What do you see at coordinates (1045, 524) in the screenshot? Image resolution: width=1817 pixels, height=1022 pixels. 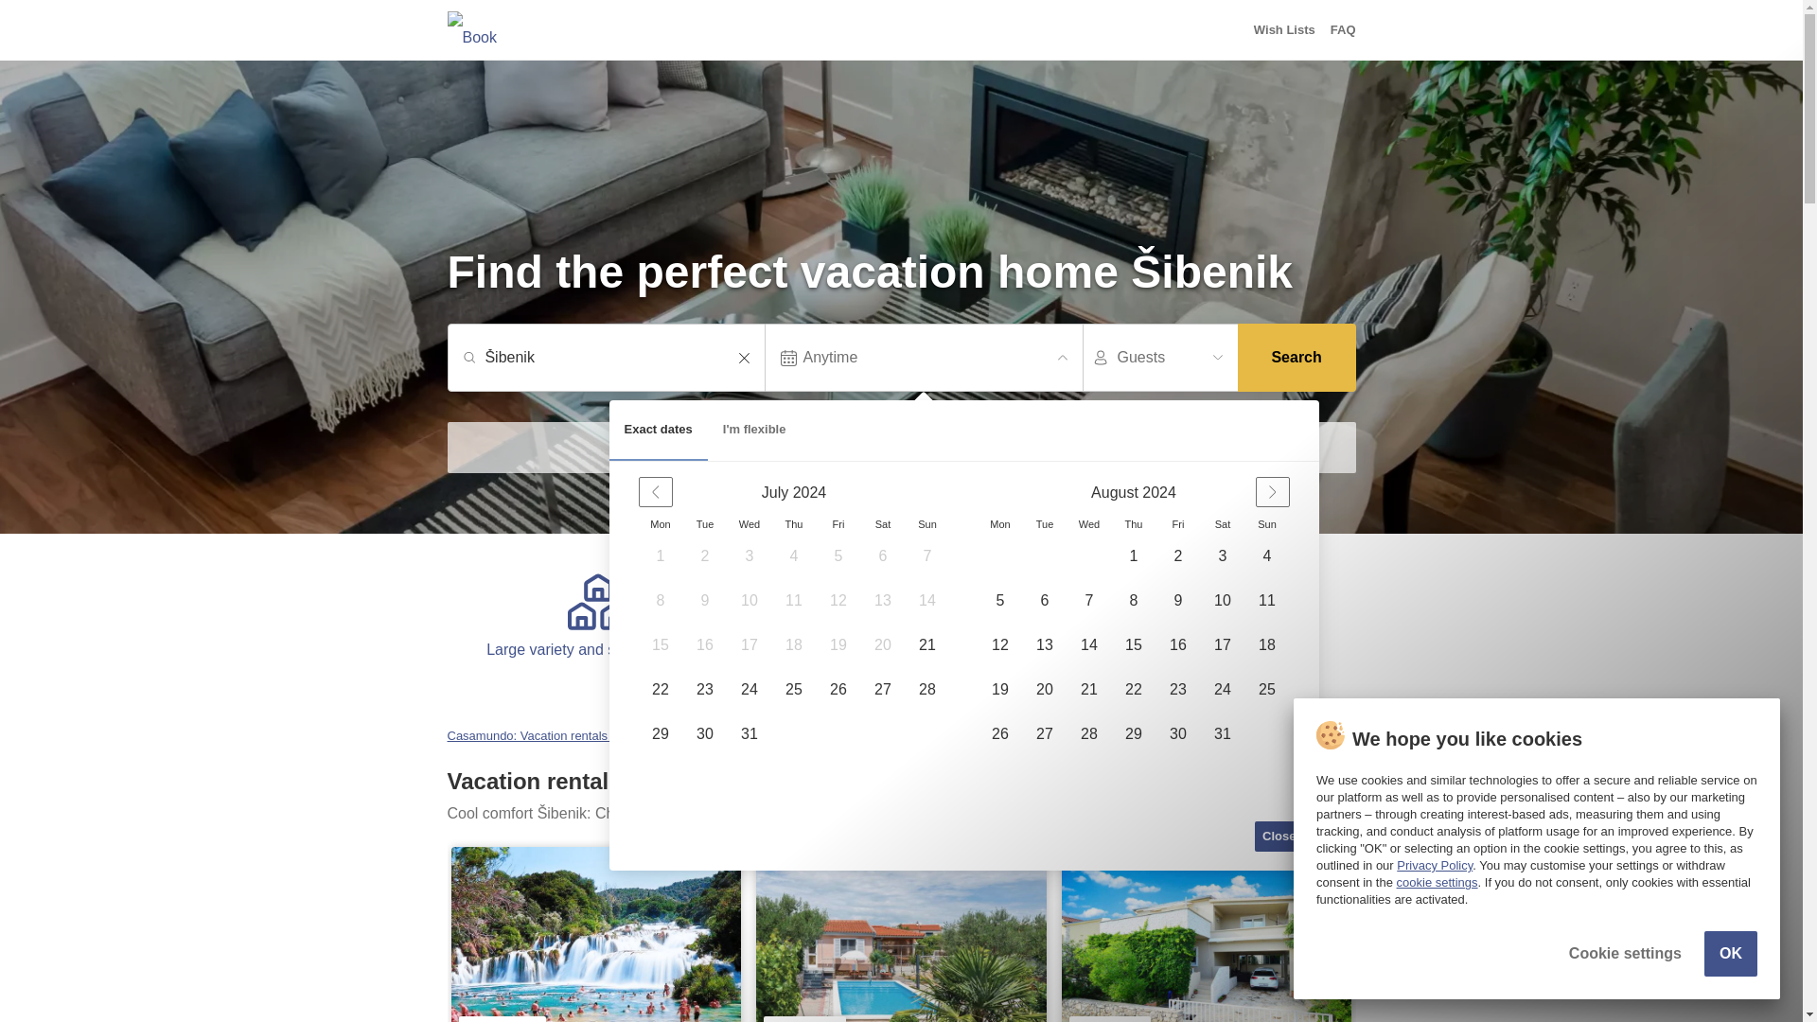 I see `Tue` at bounding box center [1045, 524].